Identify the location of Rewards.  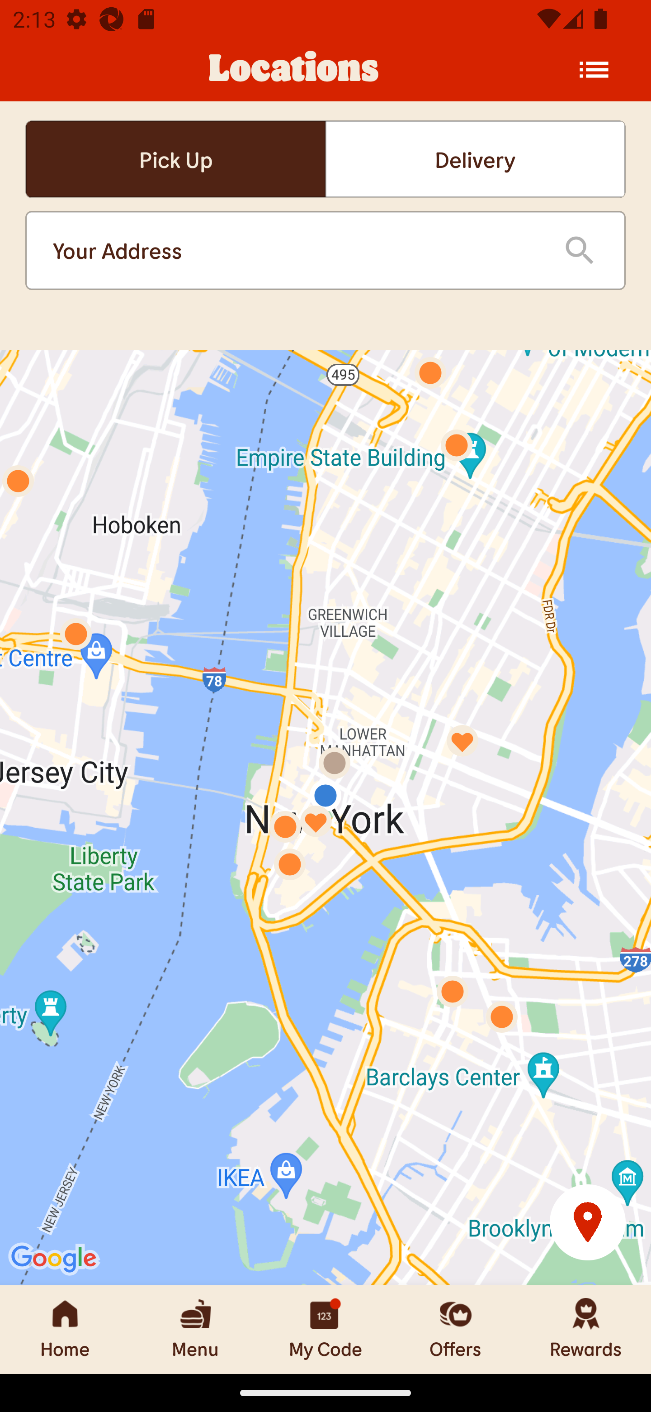
(586, 1329).